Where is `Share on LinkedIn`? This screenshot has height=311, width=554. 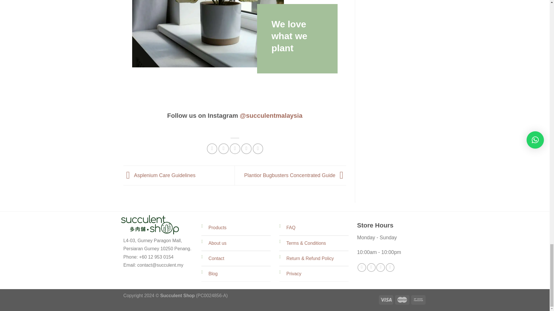
Share on LinkedIn is located at coordinates (258, 148).